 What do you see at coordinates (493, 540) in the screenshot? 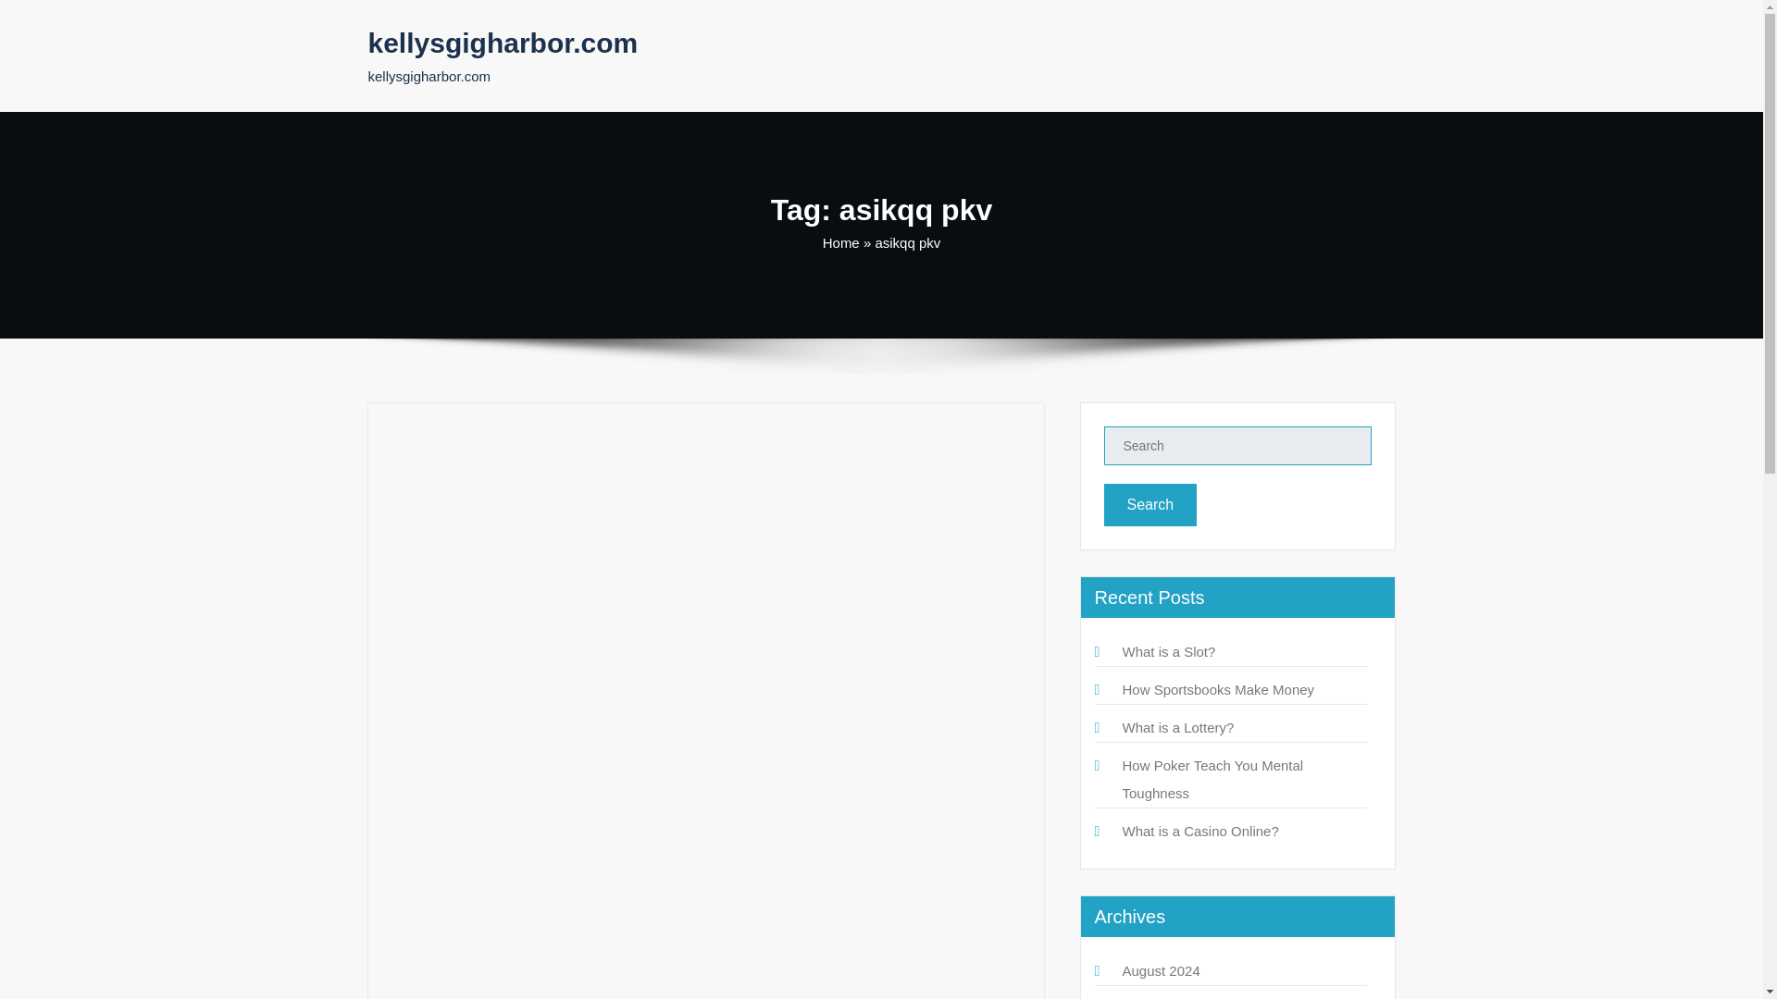
I see `How to Play Online Poker` at bounding box center [493, 540].